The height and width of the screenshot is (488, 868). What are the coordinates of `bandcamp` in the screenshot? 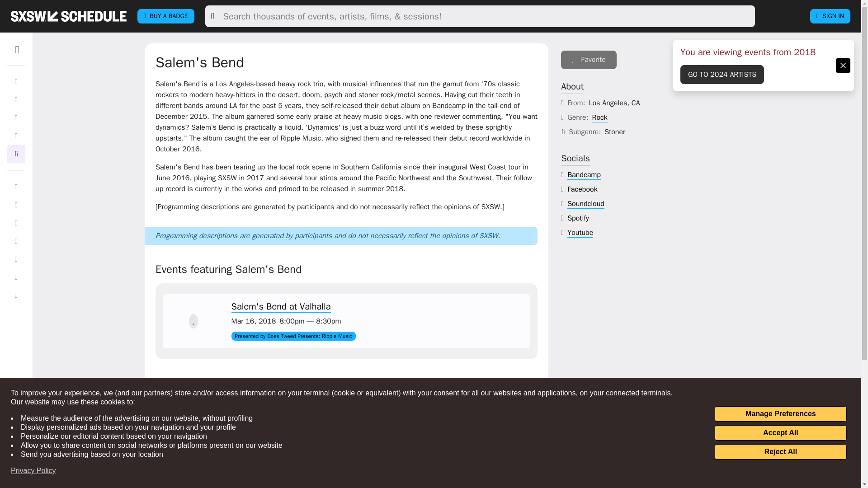 It's located at (584, 175).